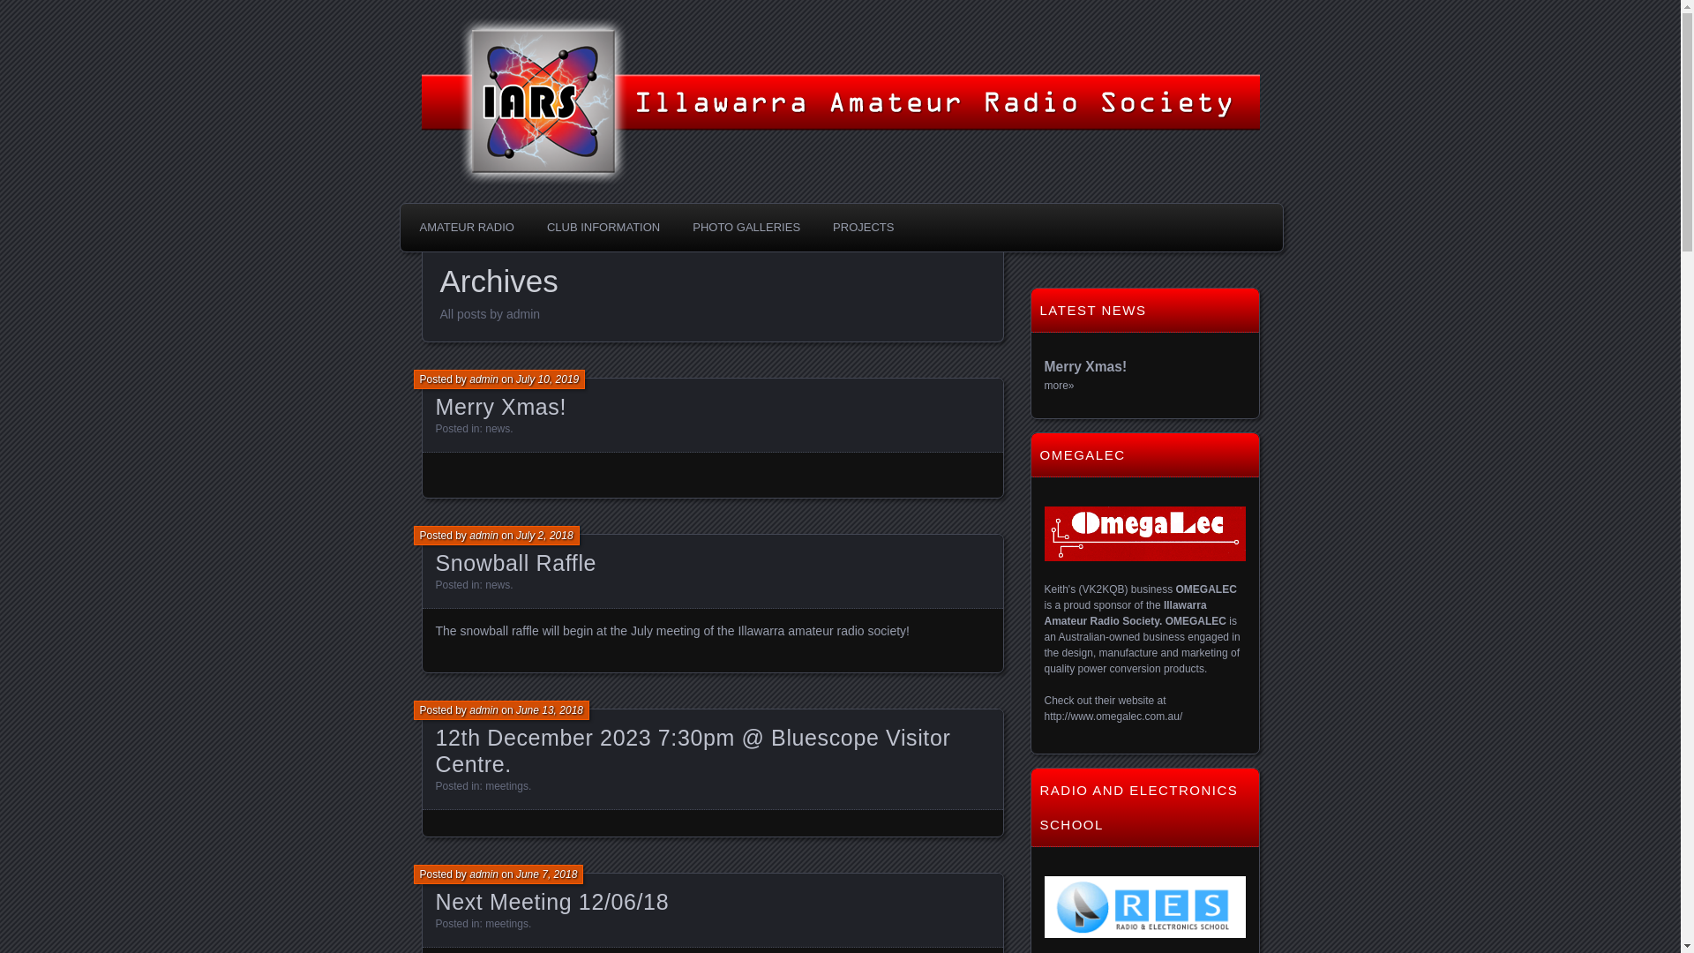 This screenshot has width=1694, height=953. Describe the element at coordinates (603, 228) in the screenshot. I see `CLUB INFORMATION` at that location.